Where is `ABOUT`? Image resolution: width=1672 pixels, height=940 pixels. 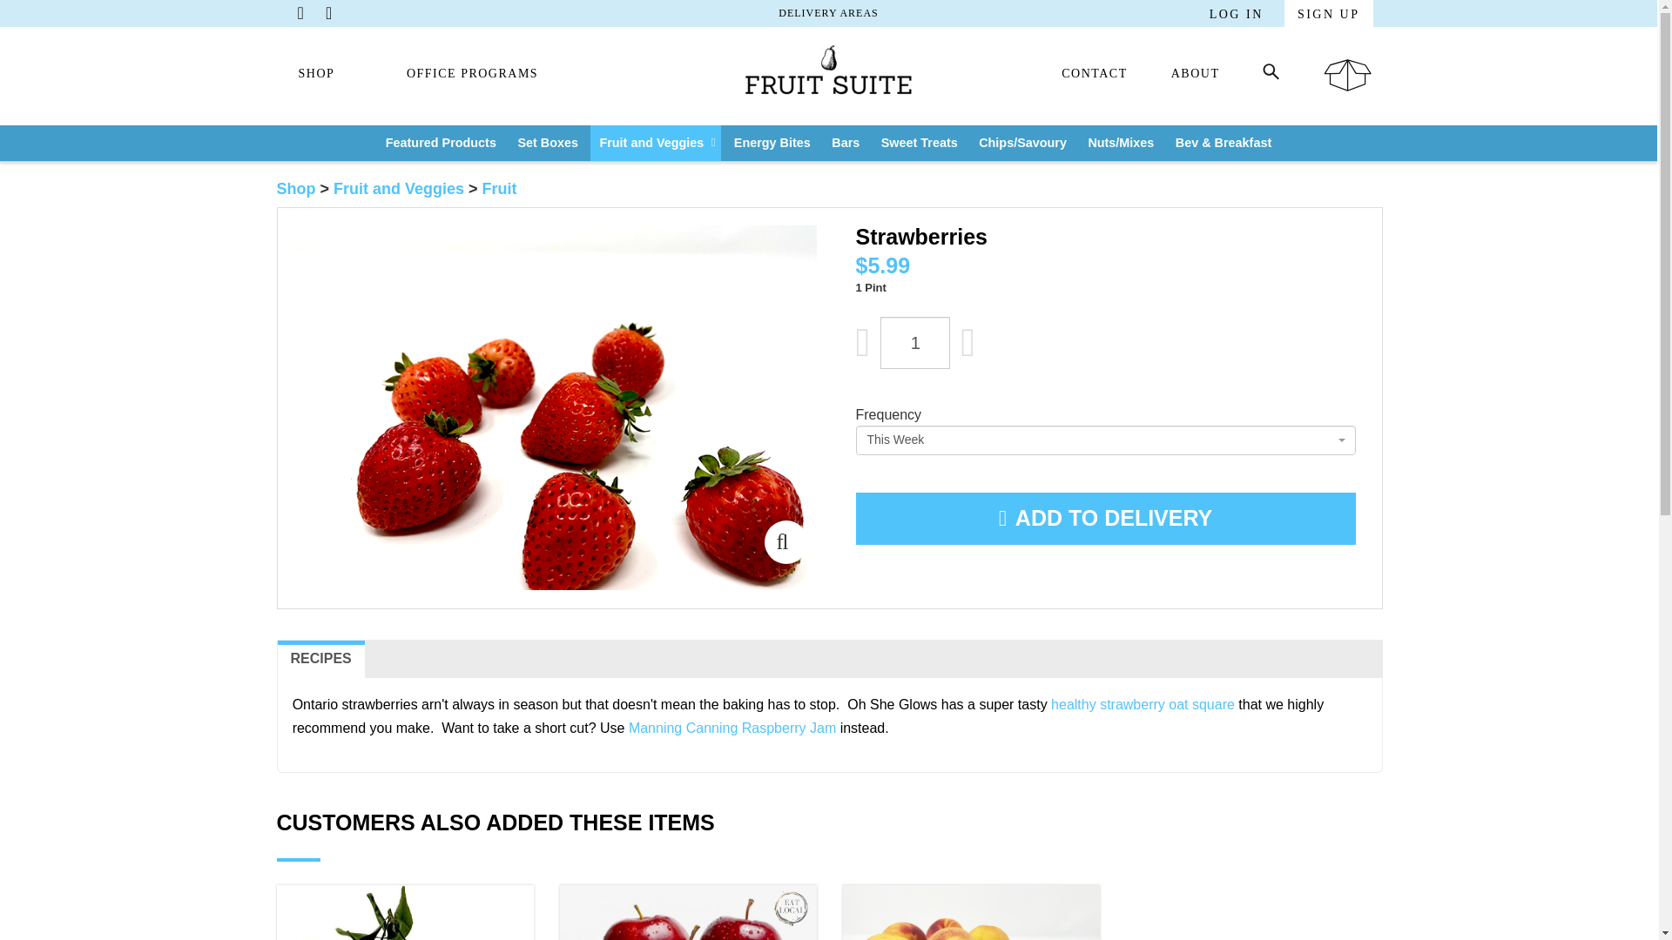 ABOUT is located at coordinates (1196, 75).